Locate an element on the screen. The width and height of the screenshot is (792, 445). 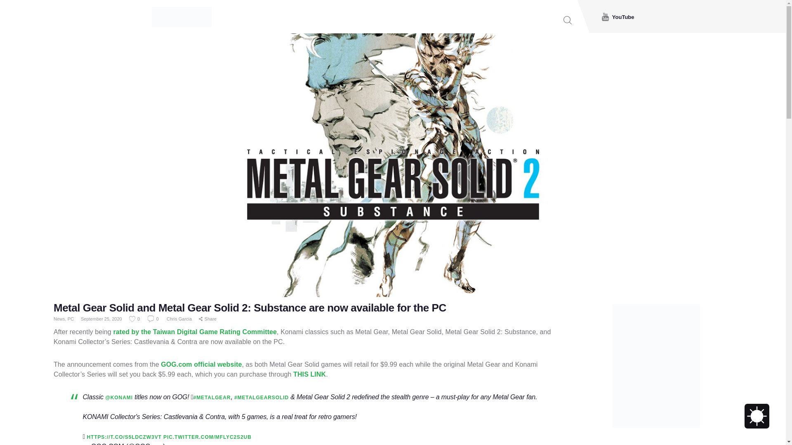
News is located at coordinates (59, 319).